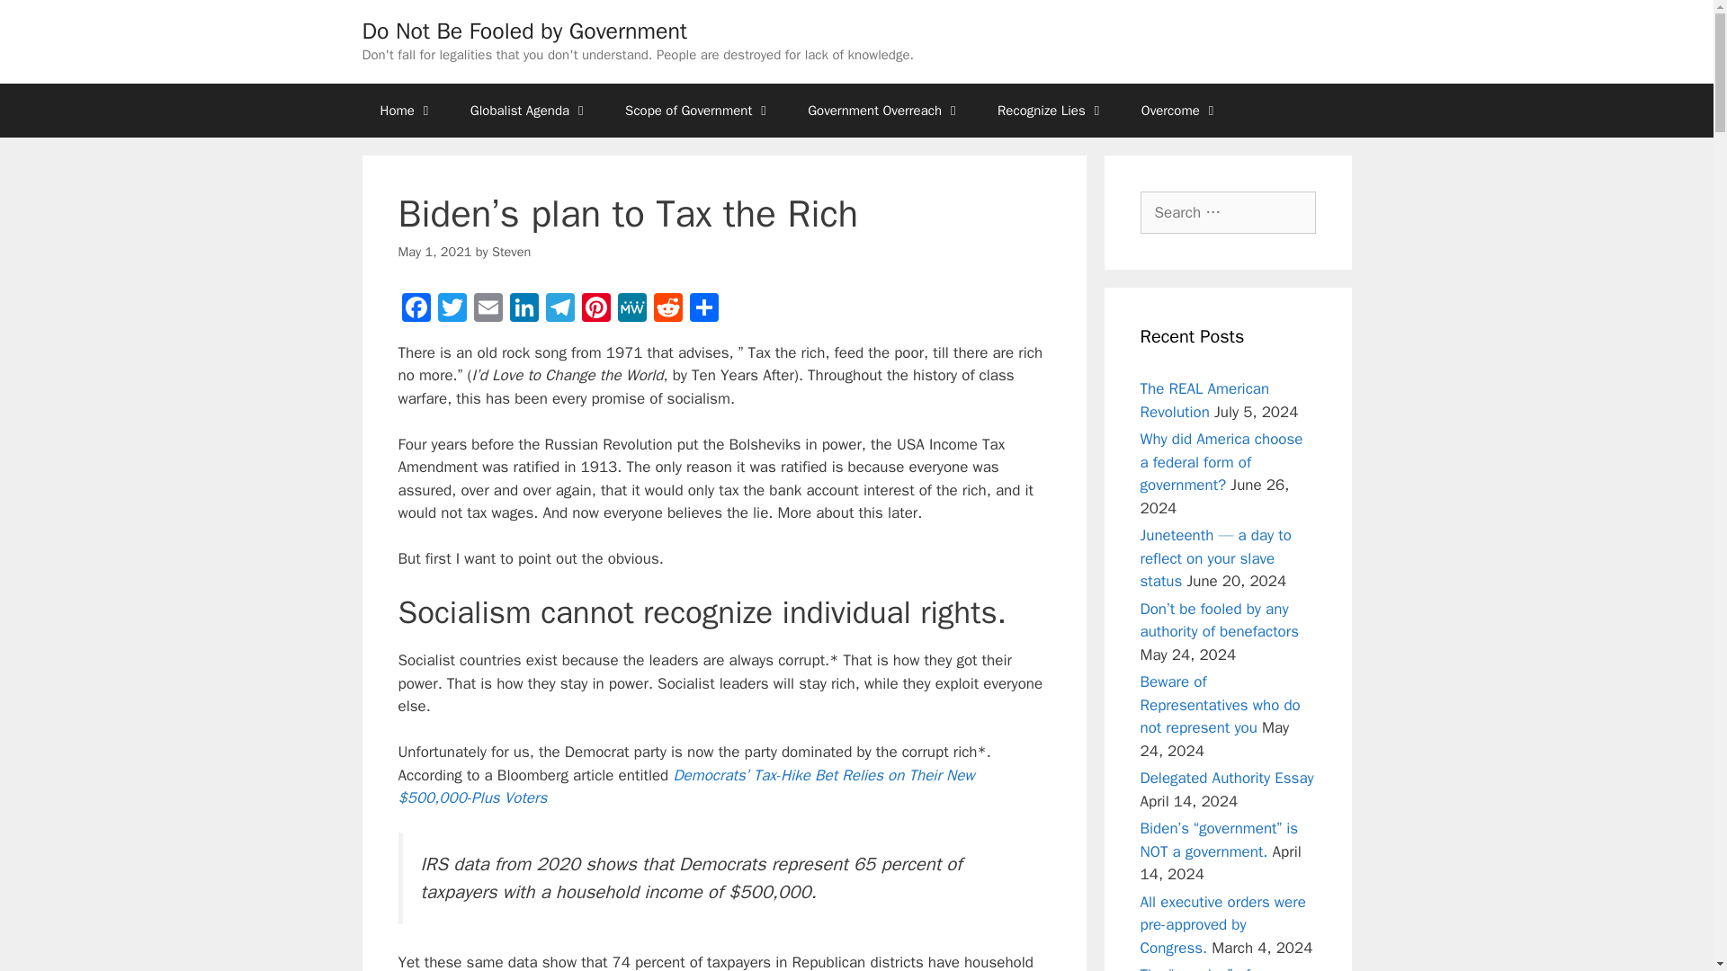 This screenshot has width=1727, height=971. I want to click on Scope of Government, so click(698, 110).